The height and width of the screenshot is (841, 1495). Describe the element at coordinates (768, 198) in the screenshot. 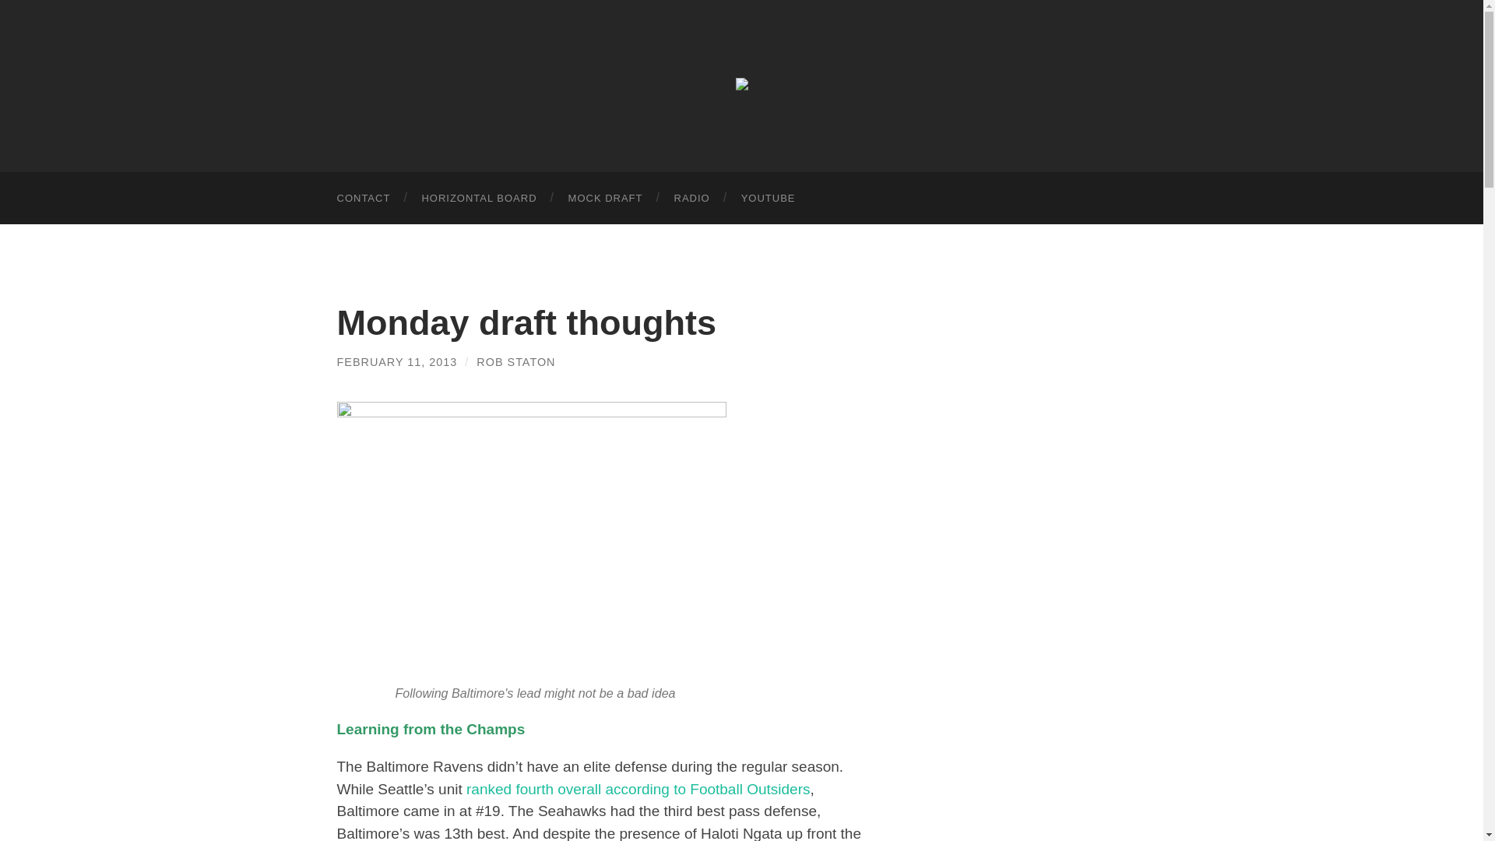

I see `YOUTUBE` at that location.